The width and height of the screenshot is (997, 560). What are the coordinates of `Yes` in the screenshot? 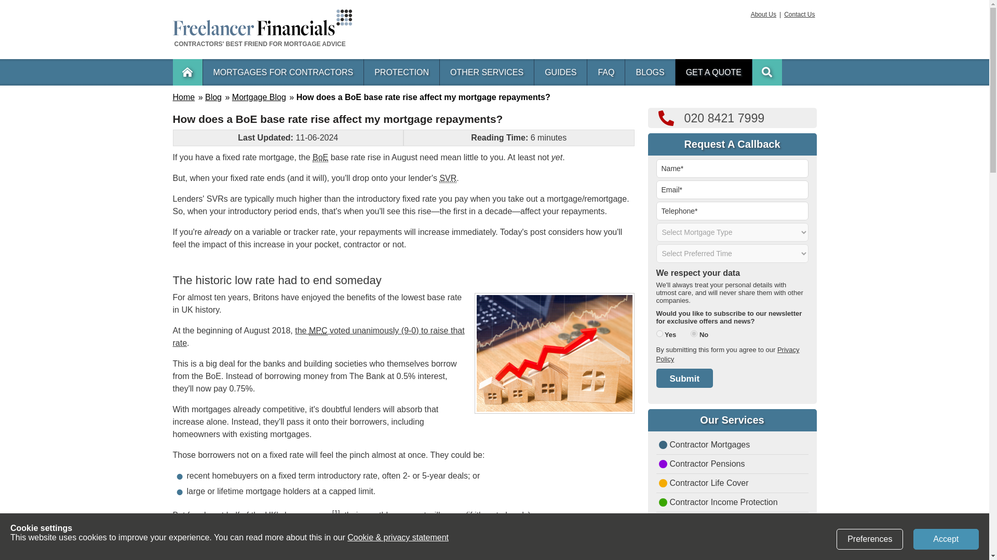 It's located at (659, 334).